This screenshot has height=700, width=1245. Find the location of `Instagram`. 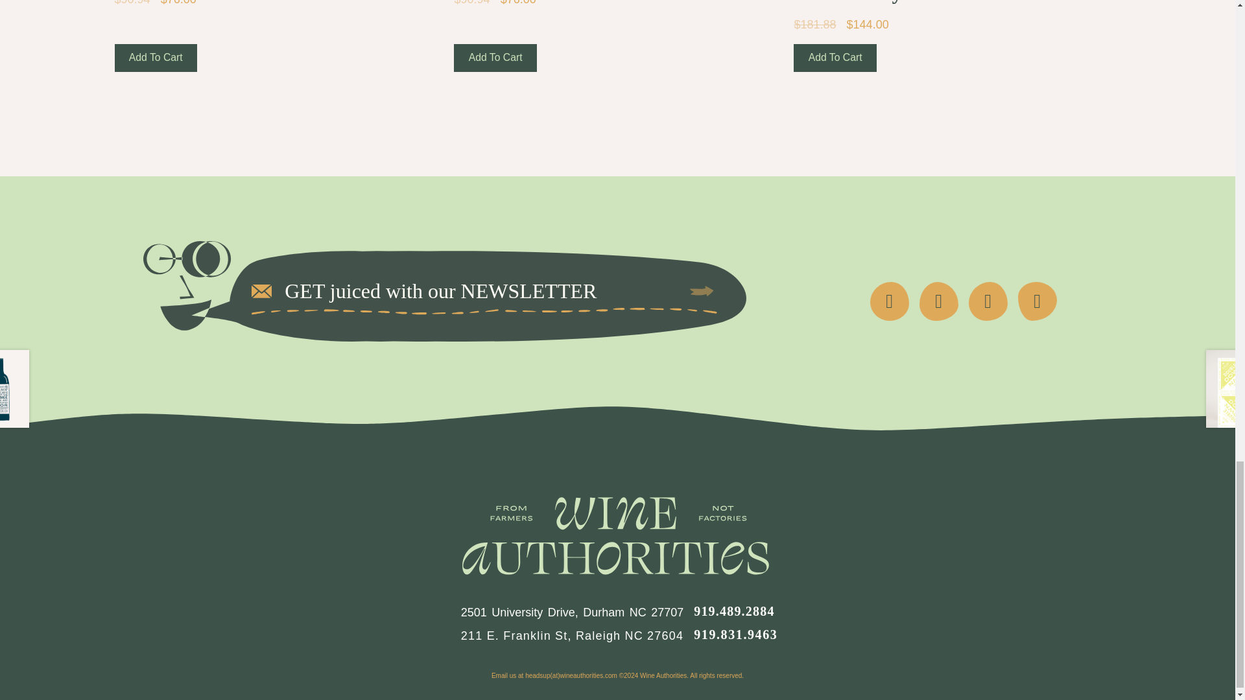

Instagram is located at coordinates (988, 301).